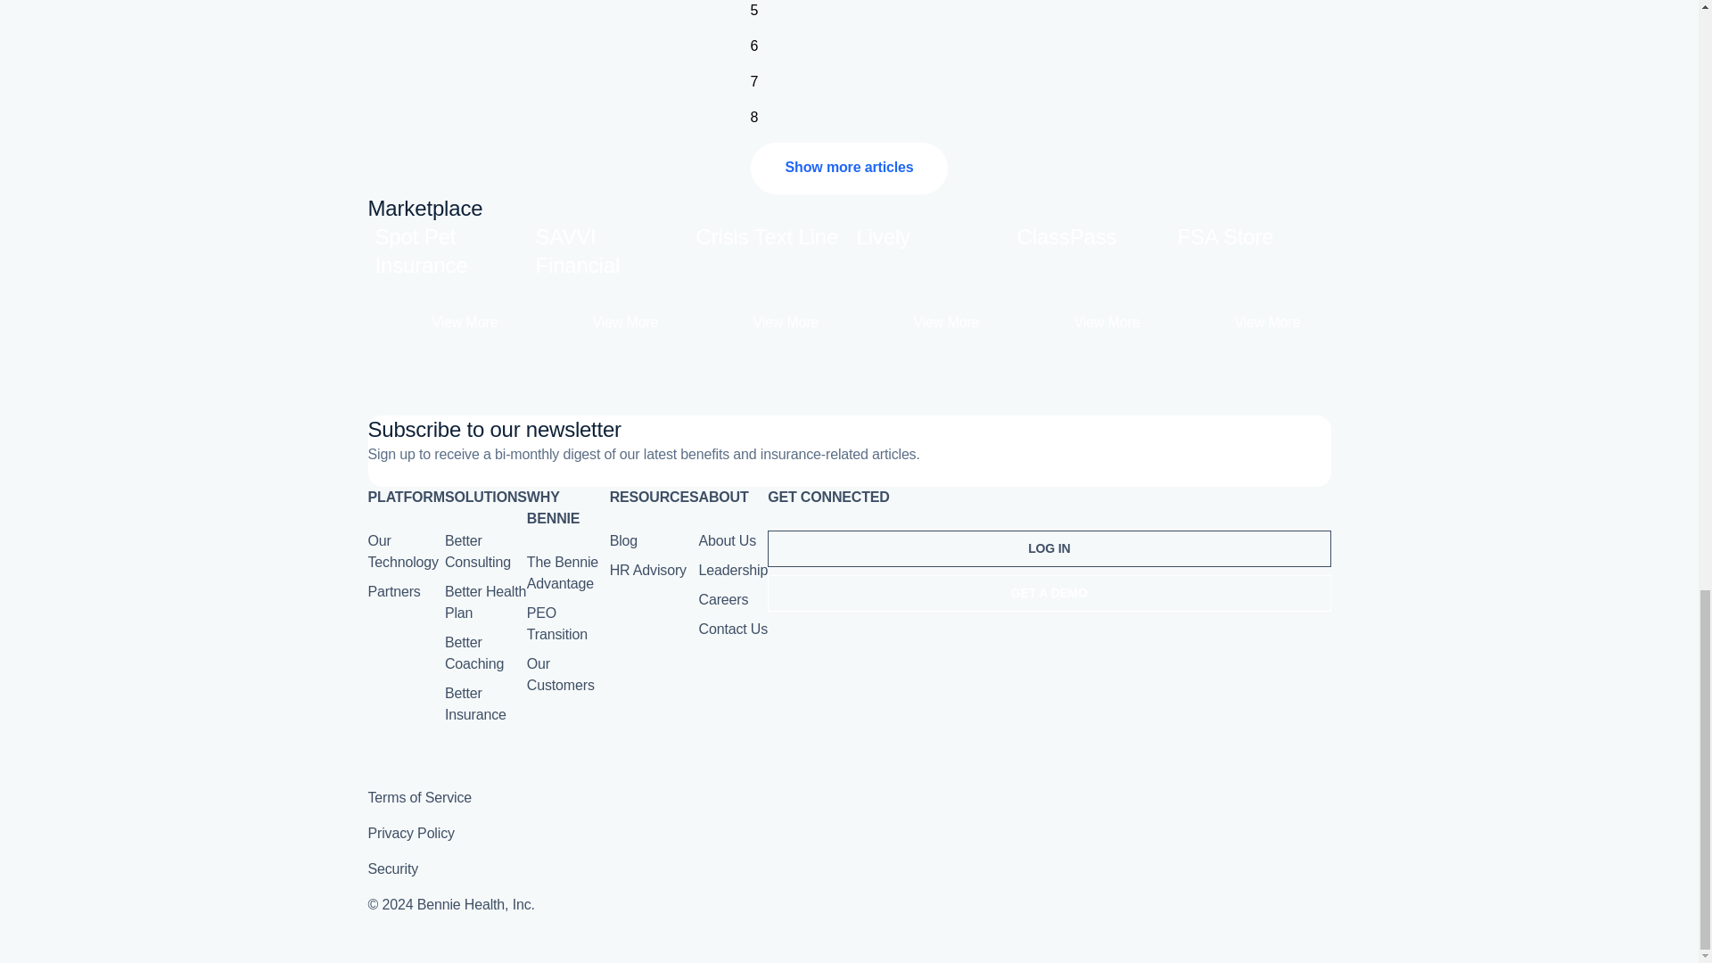 The image size is (1712, 963). What do you see at coordinates (769, 283) in the screenshot?
I see `Our Technology` at bounding box center [769, 283].